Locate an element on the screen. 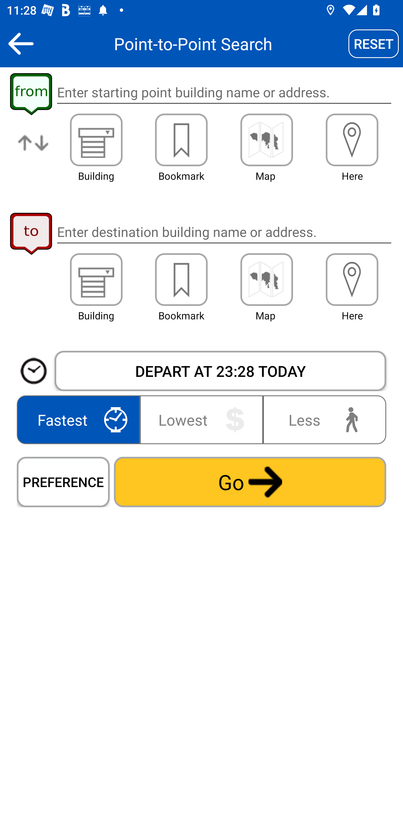  Swap origin and destination is located at coordinates (34, 150).